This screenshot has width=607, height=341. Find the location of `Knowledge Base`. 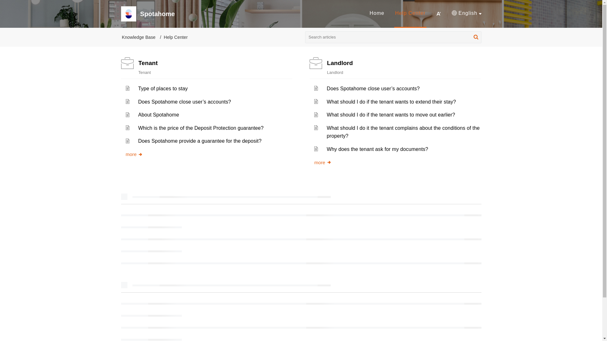

Knowledge Base is located at coordinates (138, 37).